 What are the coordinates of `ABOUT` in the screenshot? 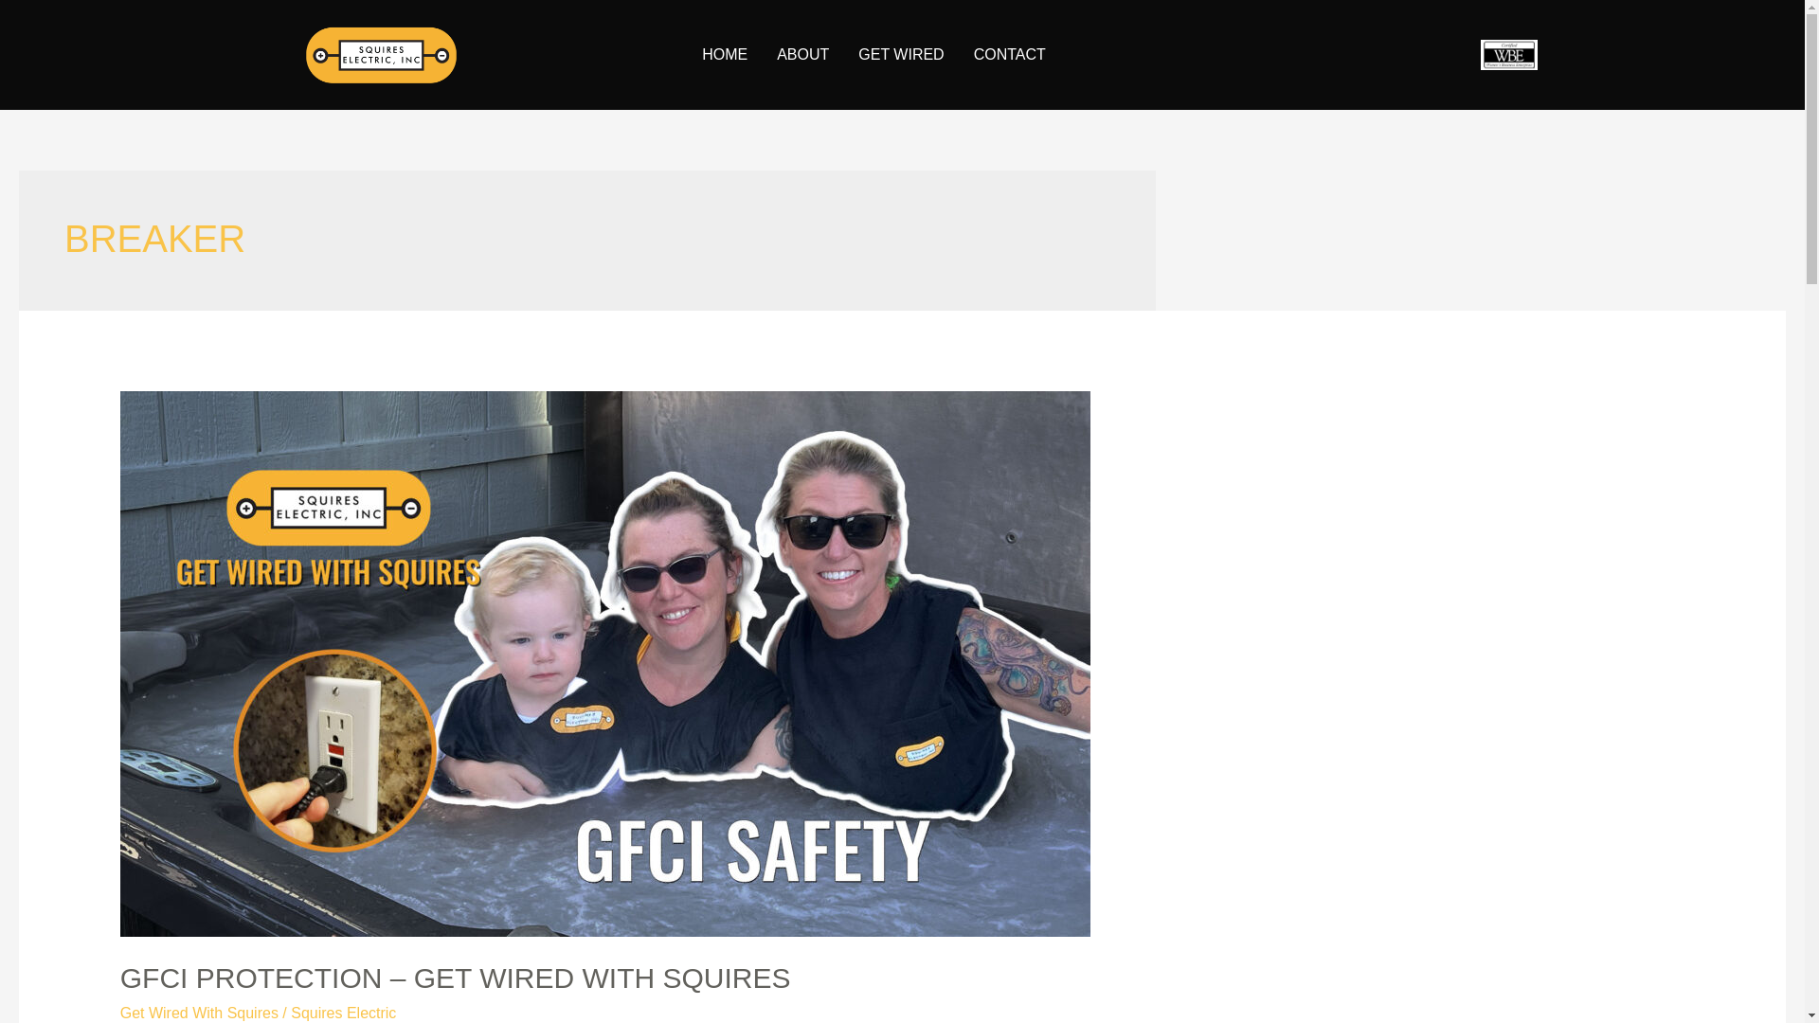 It's located at (803, 55).